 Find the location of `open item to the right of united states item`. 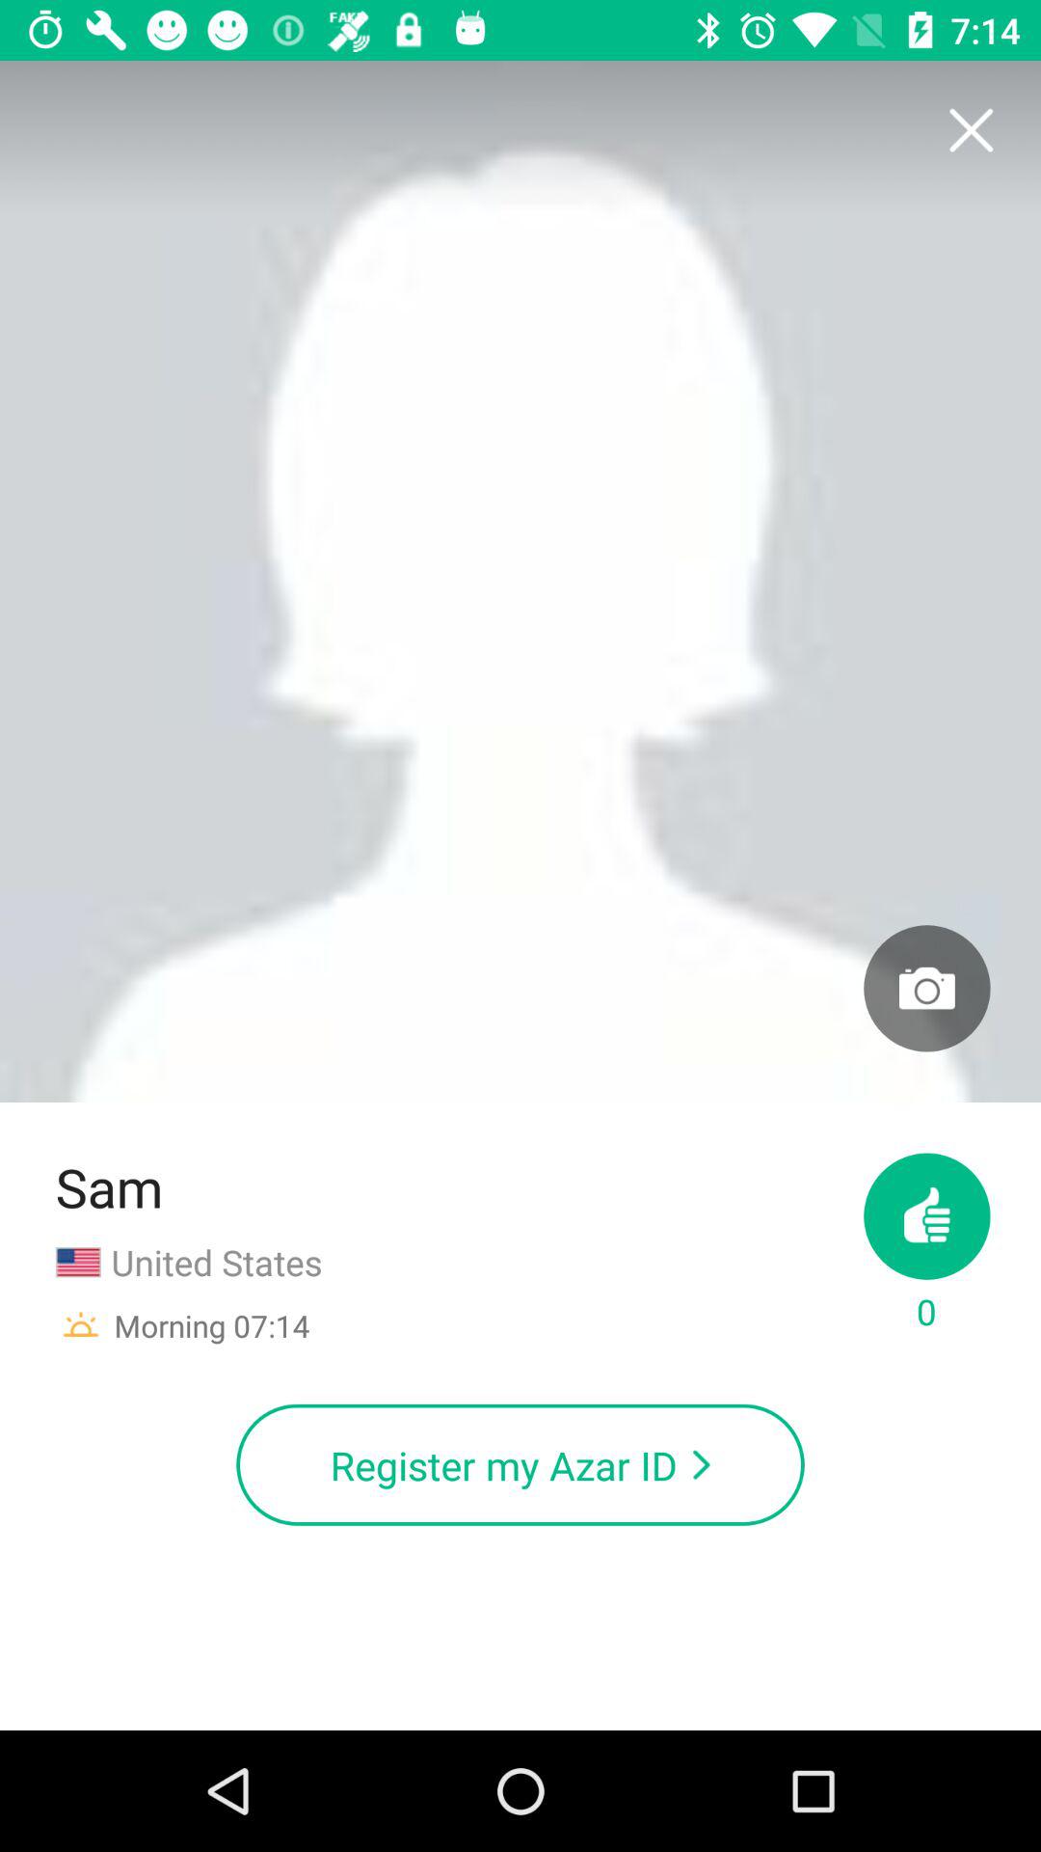

open item to the right of united states item is located at coordinates (927, 1244).